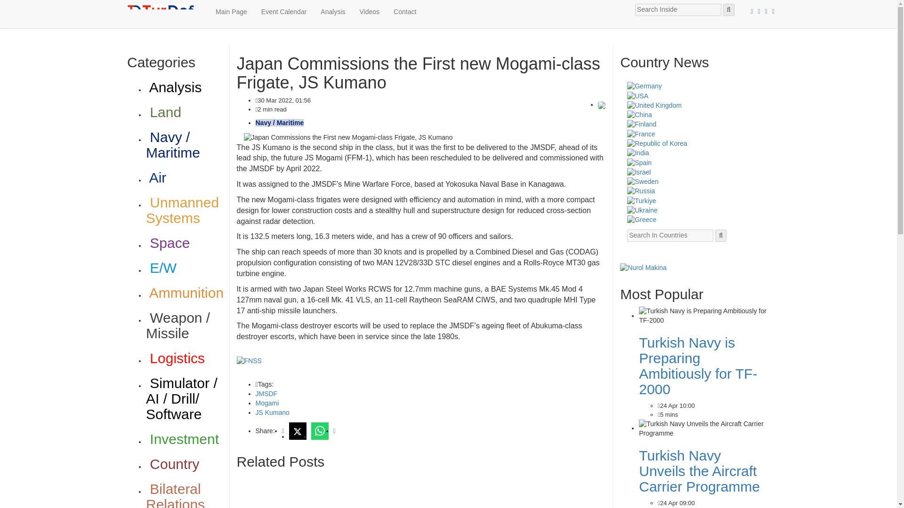 The image size is (904, 508). What do you see at coordinates (156, 177) in the screenshot?
I see ` Air` at bounding box center [156, 177].